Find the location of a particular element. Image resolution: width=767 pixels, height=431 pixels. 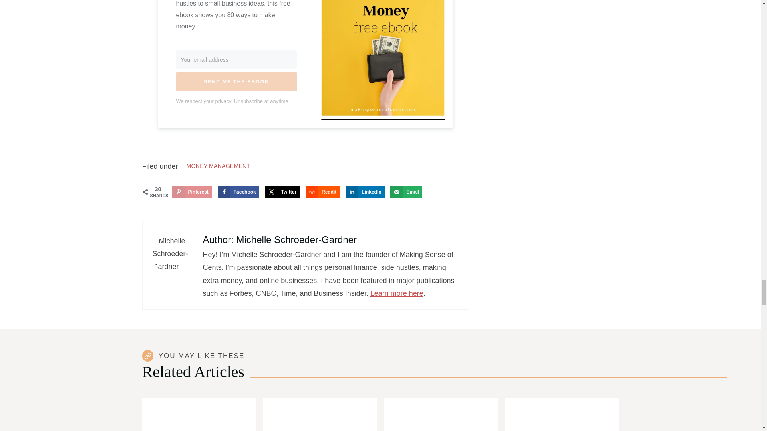

Send over email is located at coordinates (406, 192).